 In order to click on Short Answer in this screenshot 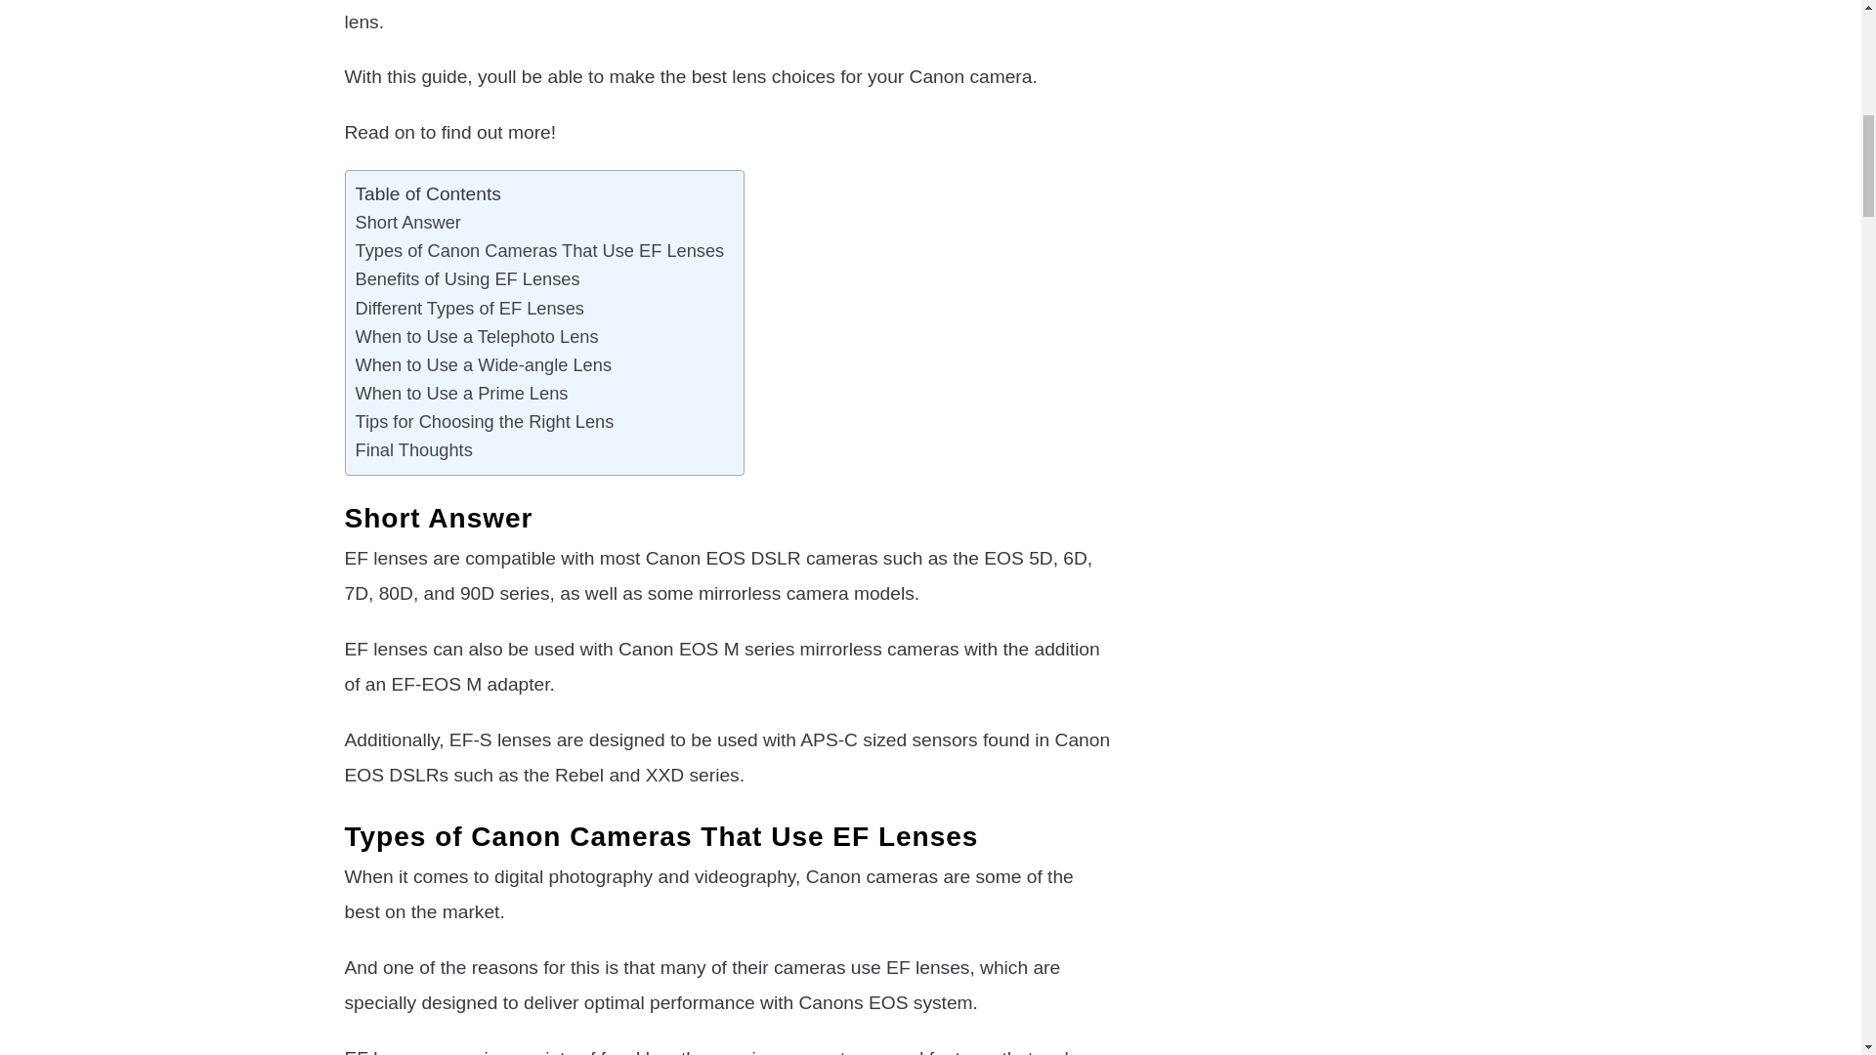, I will do `click(408, 221)`.